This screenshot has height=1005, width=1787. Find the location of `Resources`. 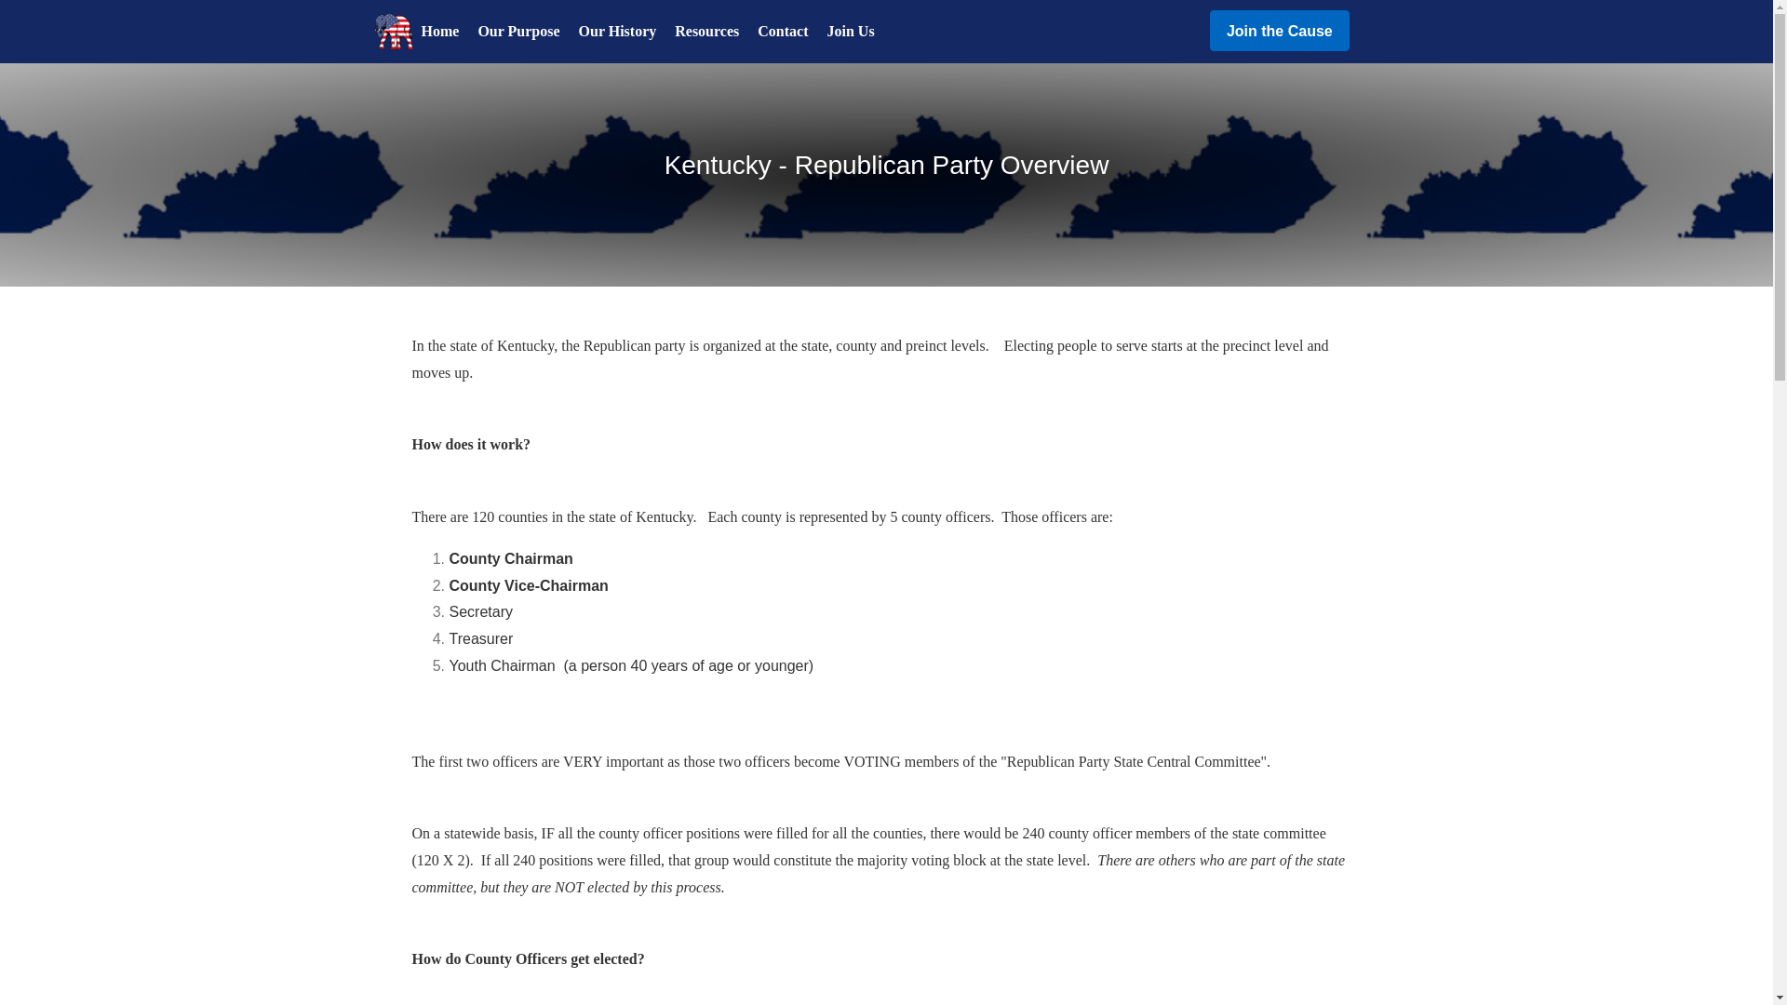

Resources is located at coordinates (706, 32).